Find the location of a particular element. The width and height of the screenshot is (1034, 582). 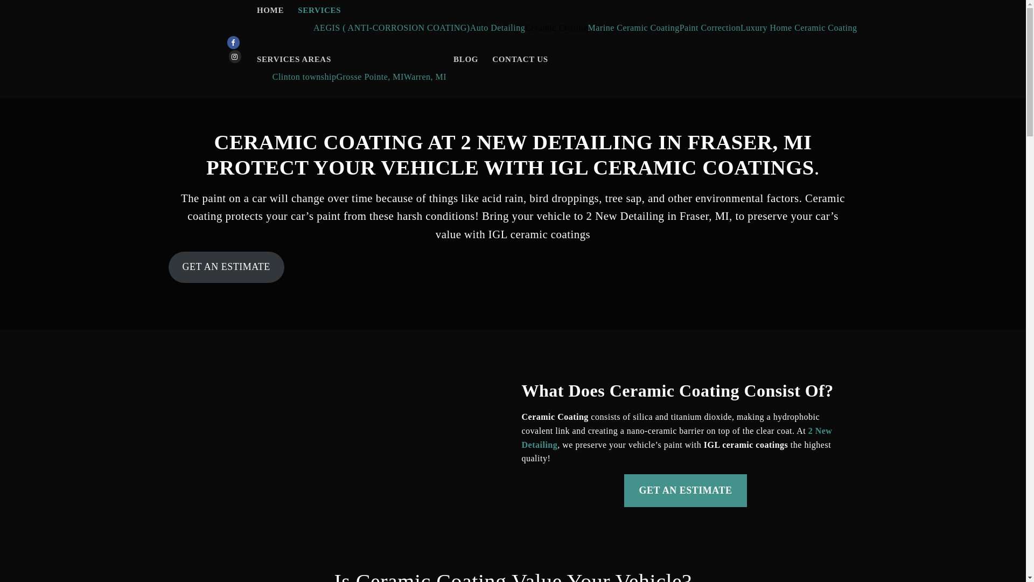

Clinton township is located at coordinates (305, 77).